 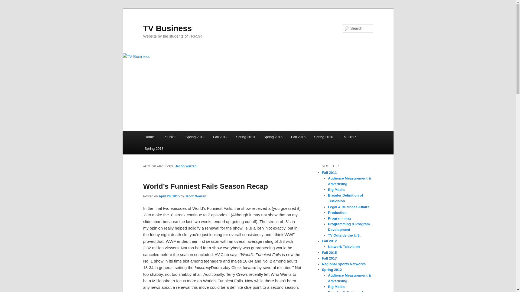 What do you see at coordinates (9, 3) in the screenshot?
I see `Search` at bounding box center [9, 3].